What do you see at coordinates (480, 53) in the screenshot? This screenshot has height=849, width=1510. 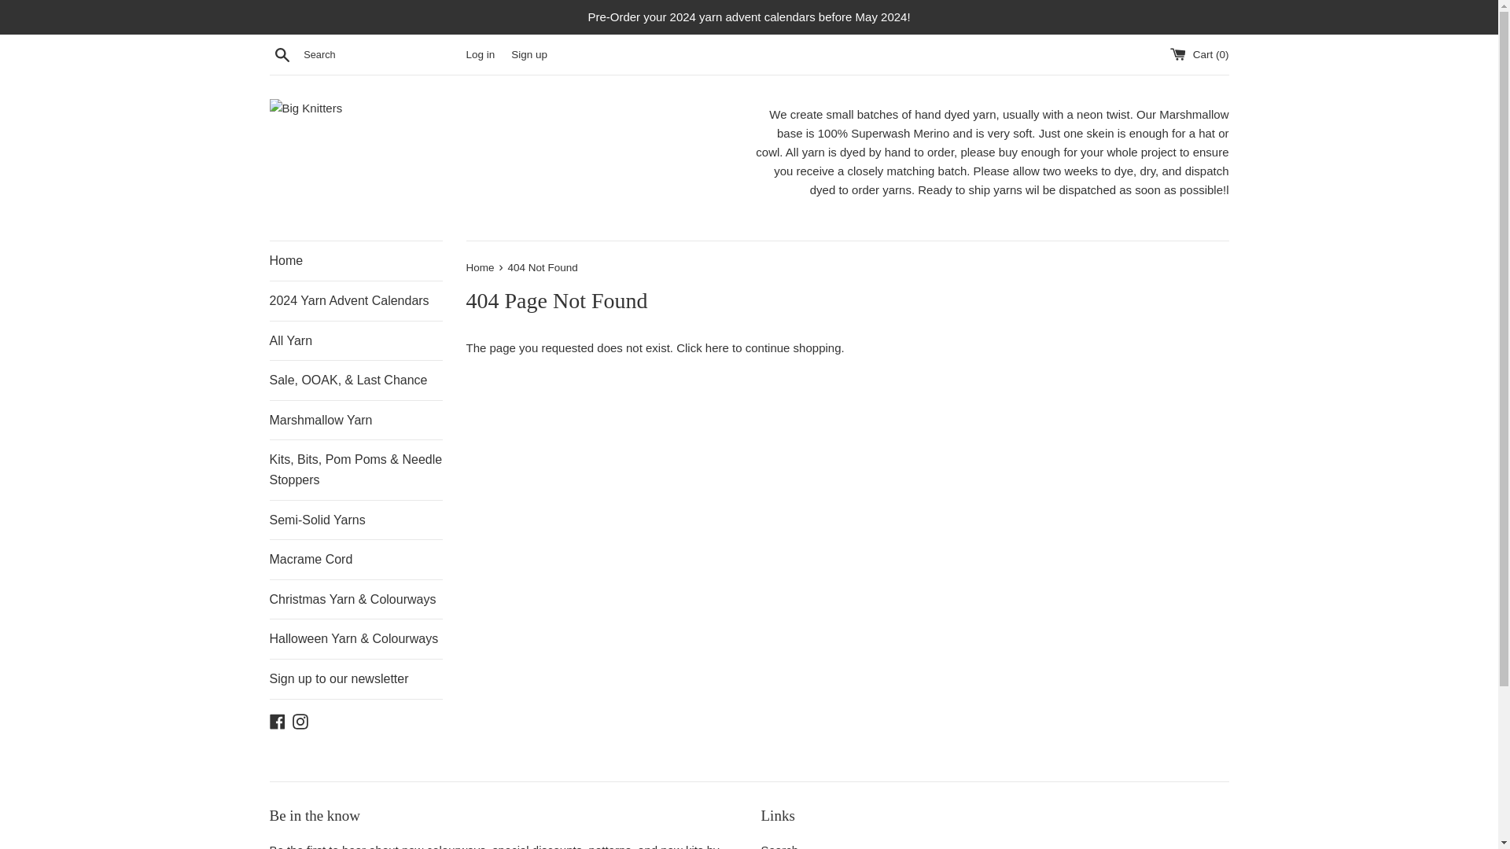 I see `Log in` at bounding box center [480, 53].